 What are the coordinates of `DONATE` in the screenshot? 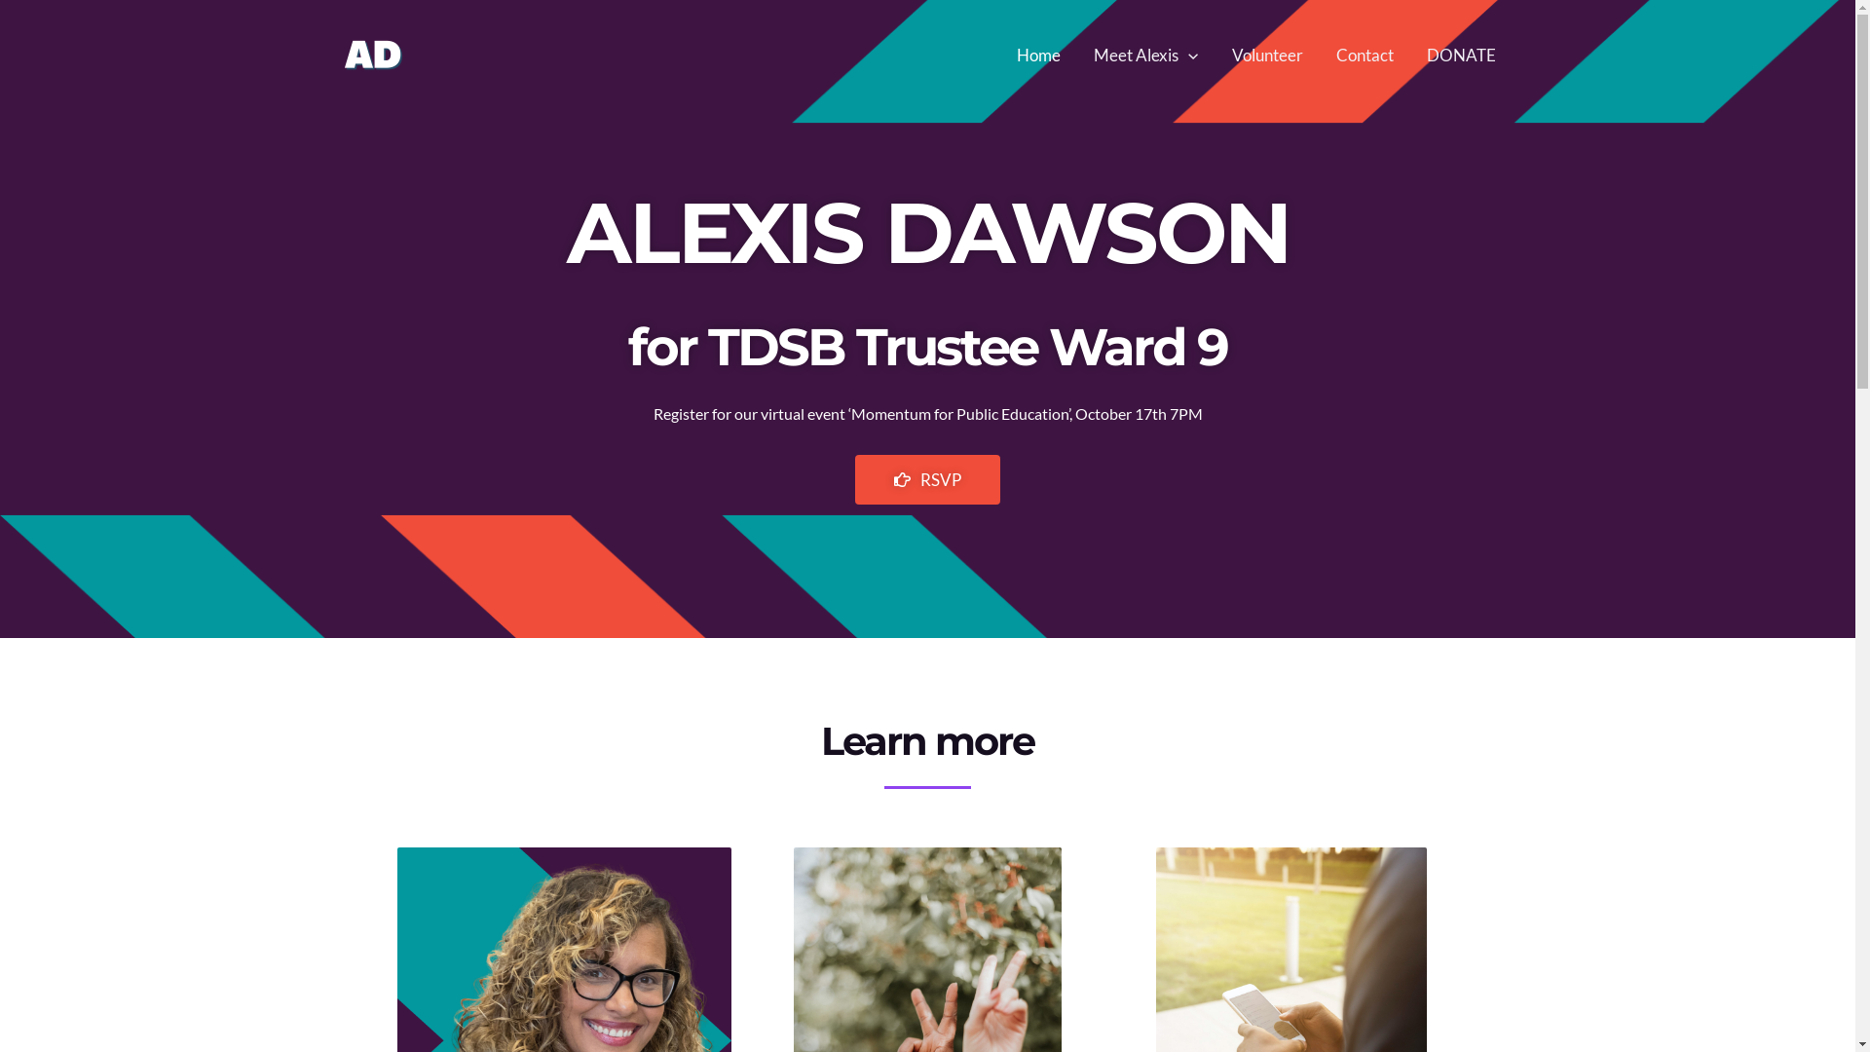 It's located at (1461, 56).